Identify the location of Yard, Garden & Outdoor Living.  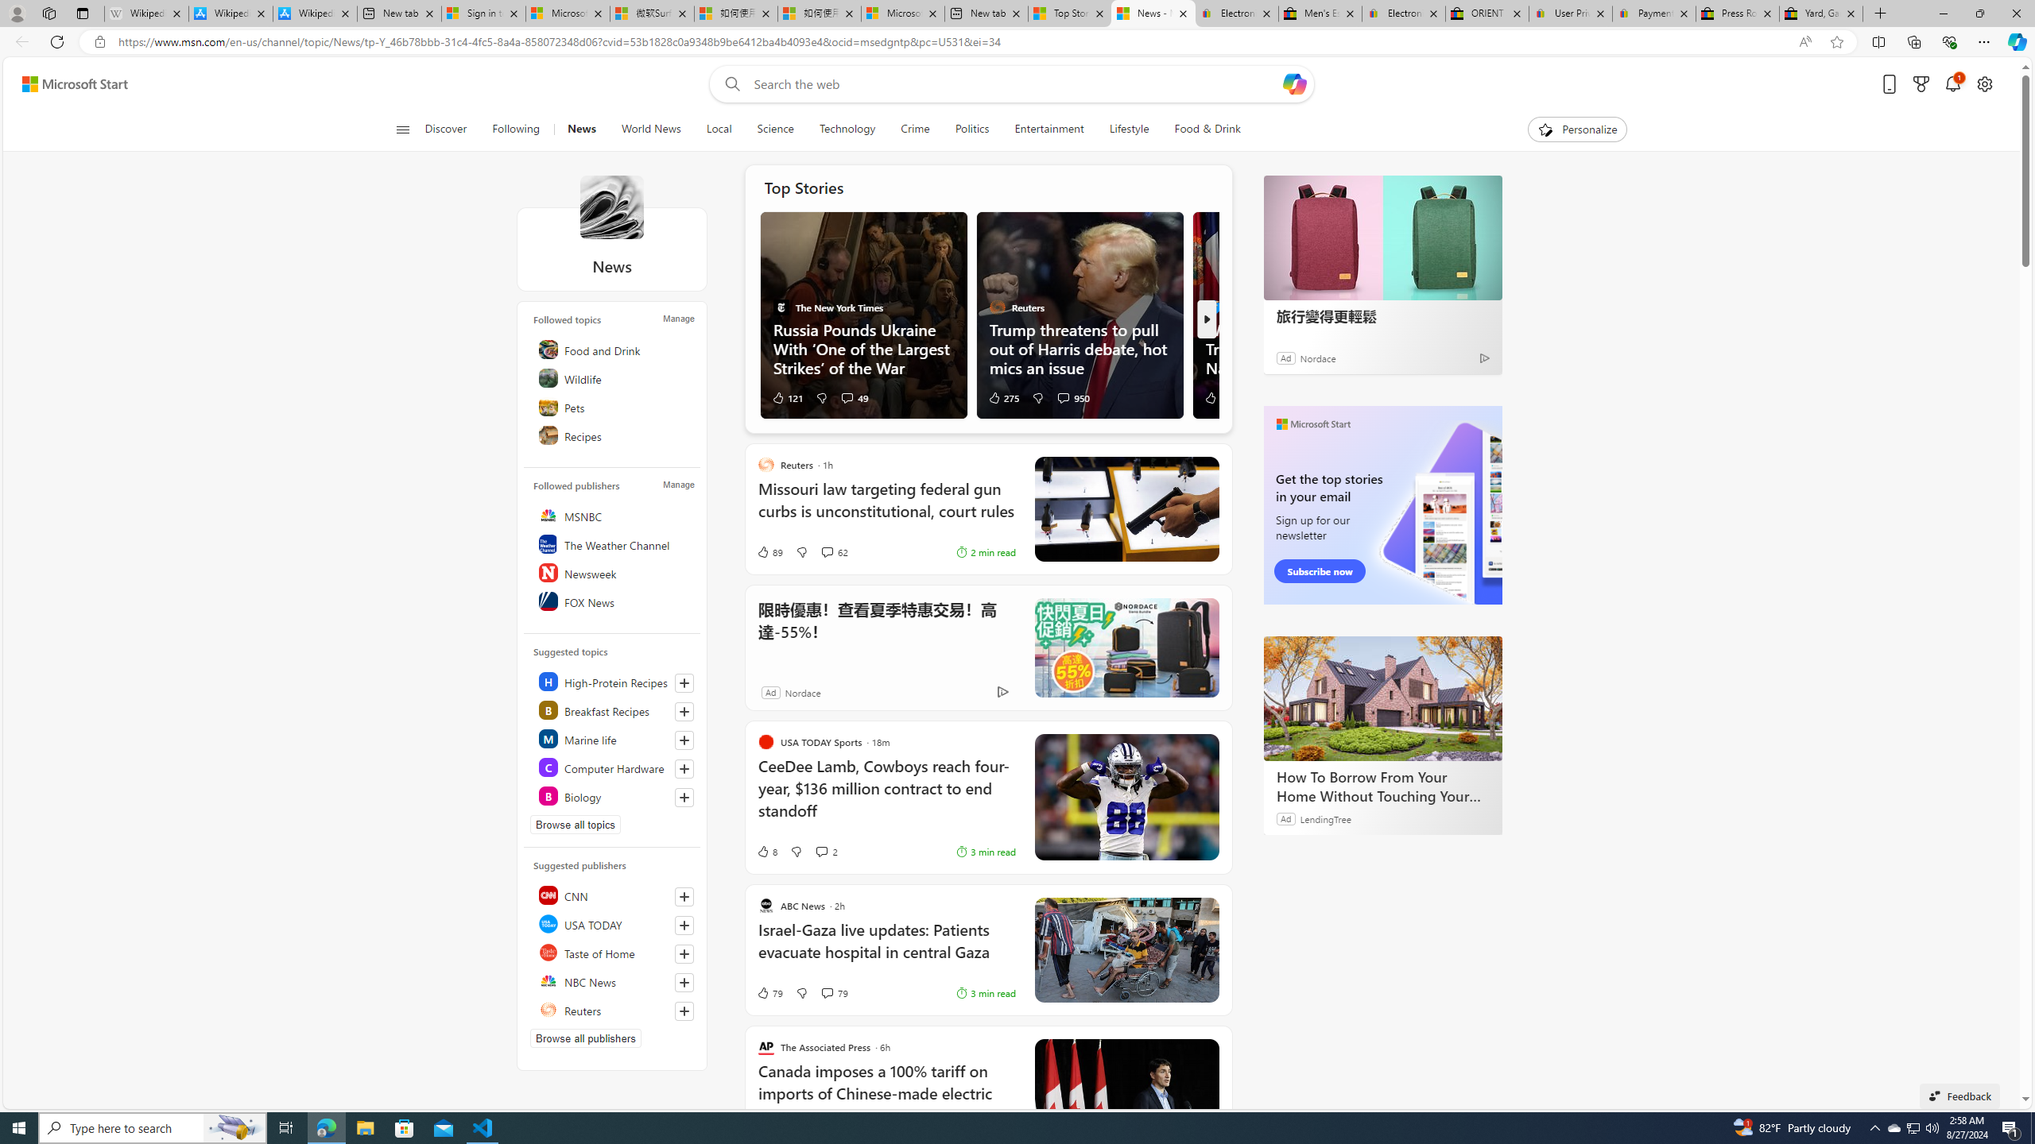
(1820, 14).